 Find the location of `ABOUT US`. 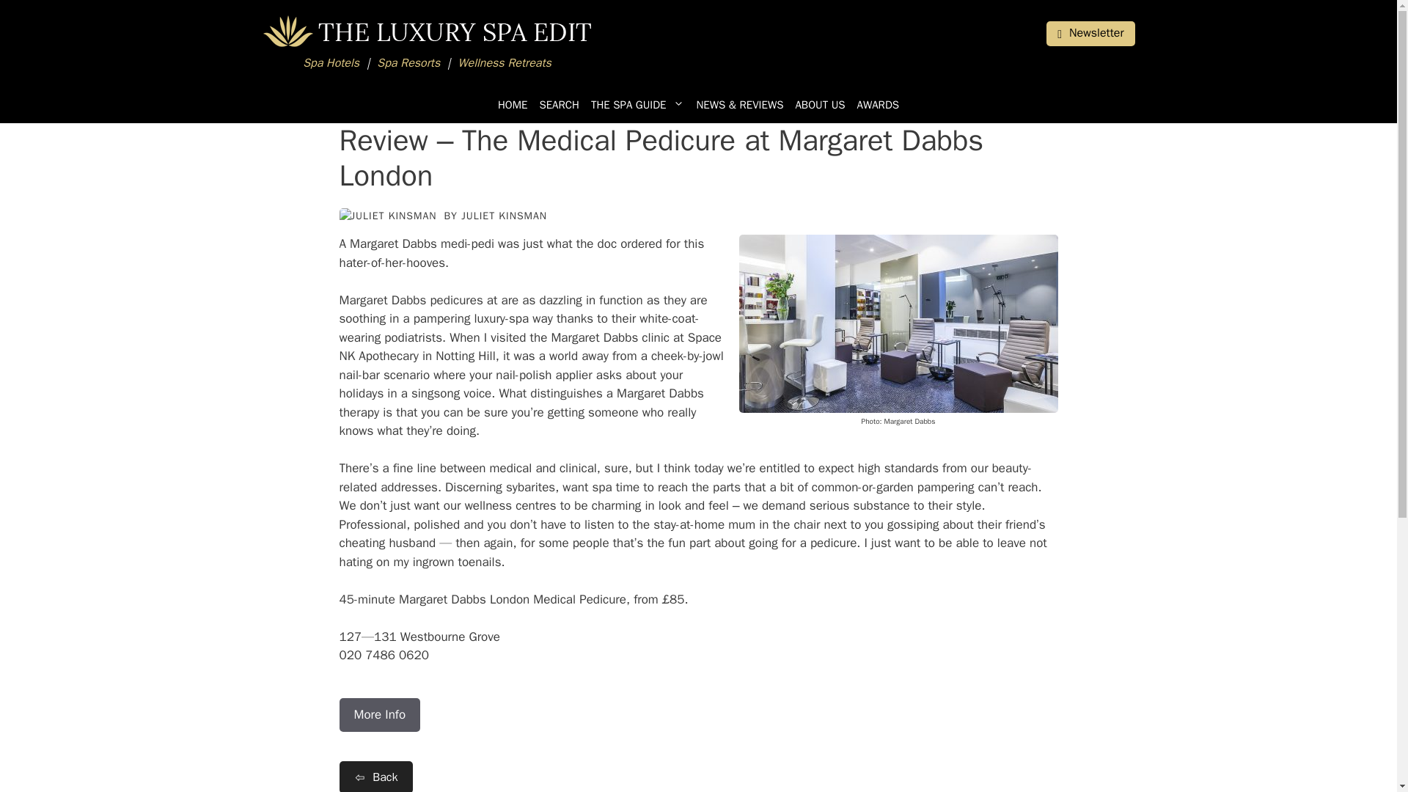

ABOUT US is located at coordinates (819, 104).